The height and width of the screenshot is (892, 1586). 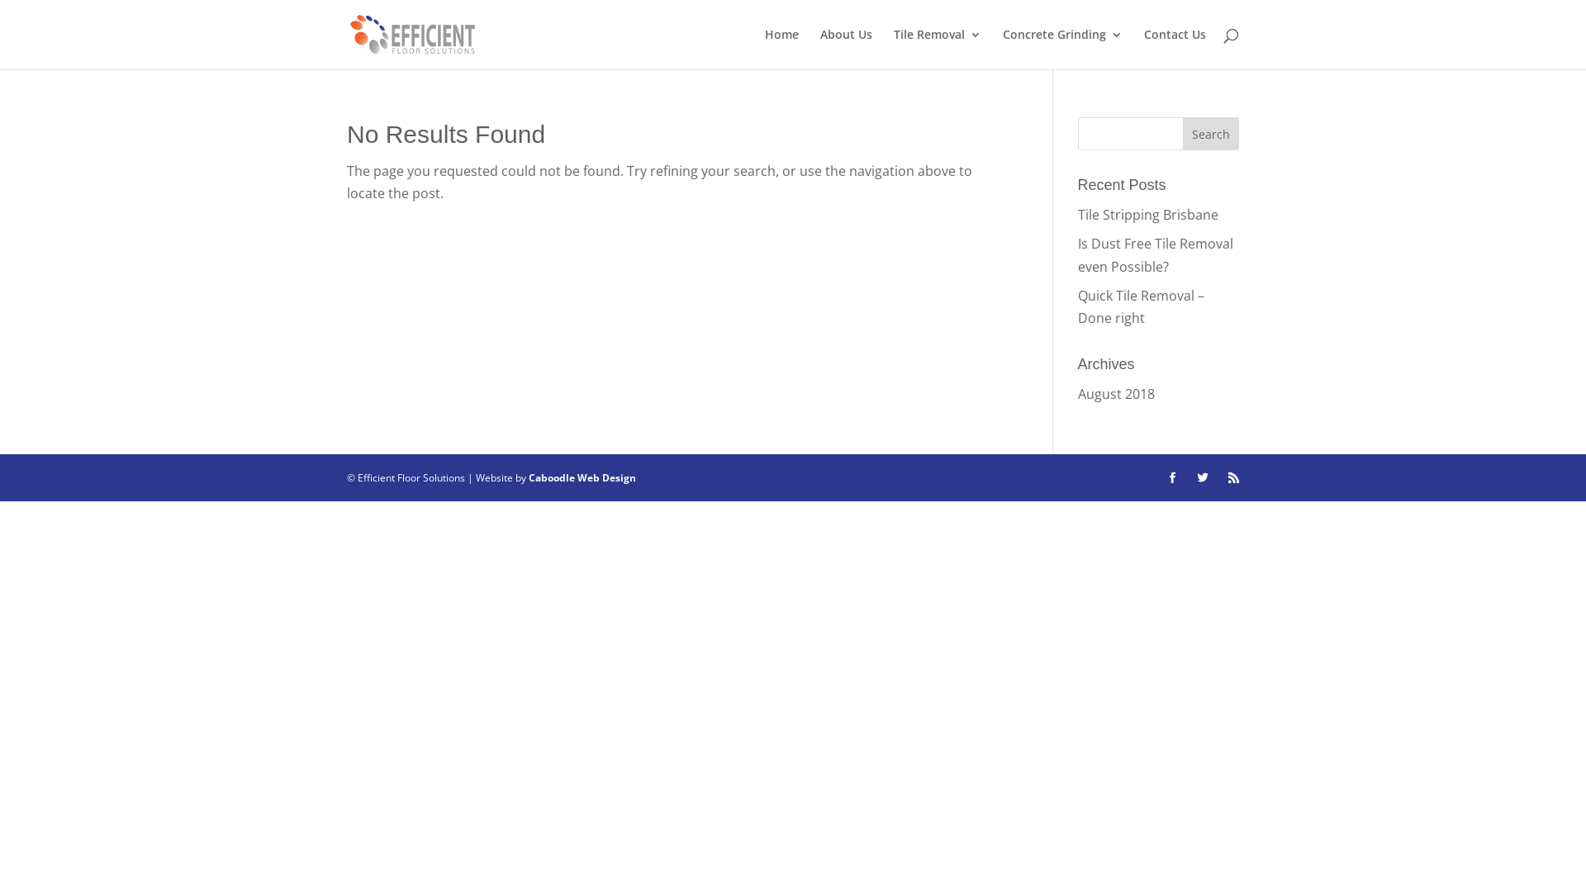 I want to click on Contact Us, so click(x=1175, y=50).